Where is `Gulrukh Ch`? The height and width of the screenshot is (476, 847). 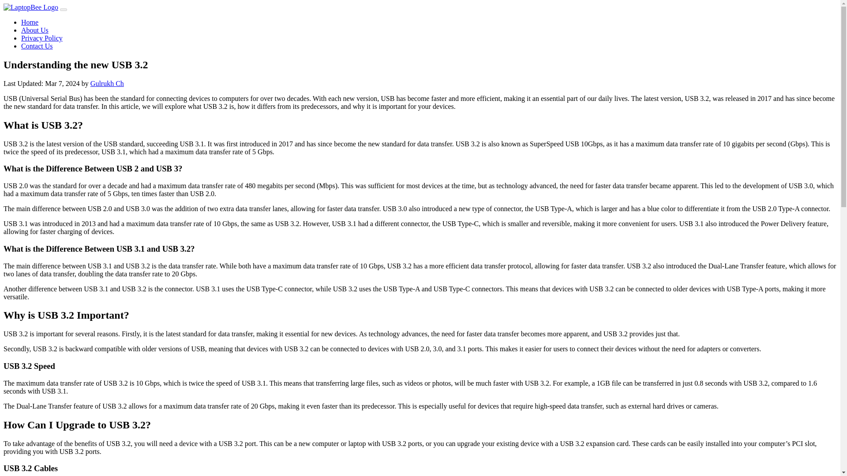 Gulrukh Ch is located at coordinates (107, 83).